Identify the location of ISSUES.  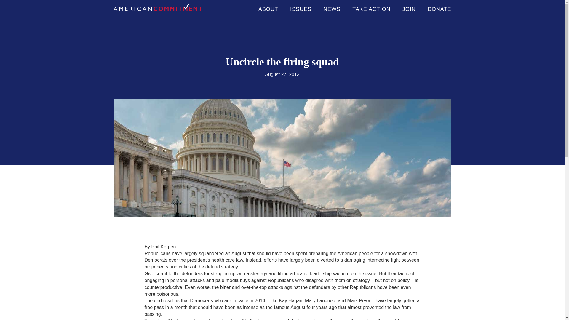
(301, 9).